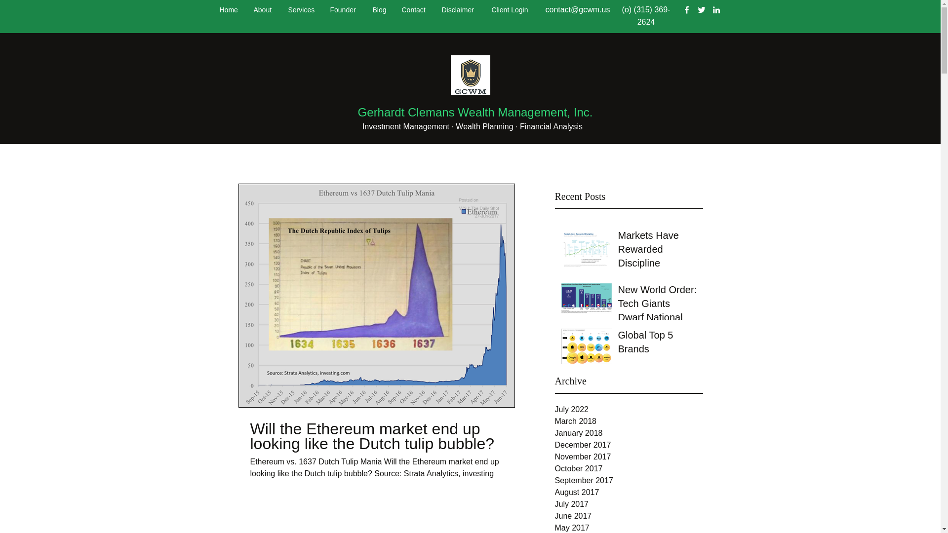 This screenshot has height=533, width=948. What do you see at coordinates (657, 344) in the screenshot?
I see `Global Top 5 Brands` at bounding box center [657, 344].